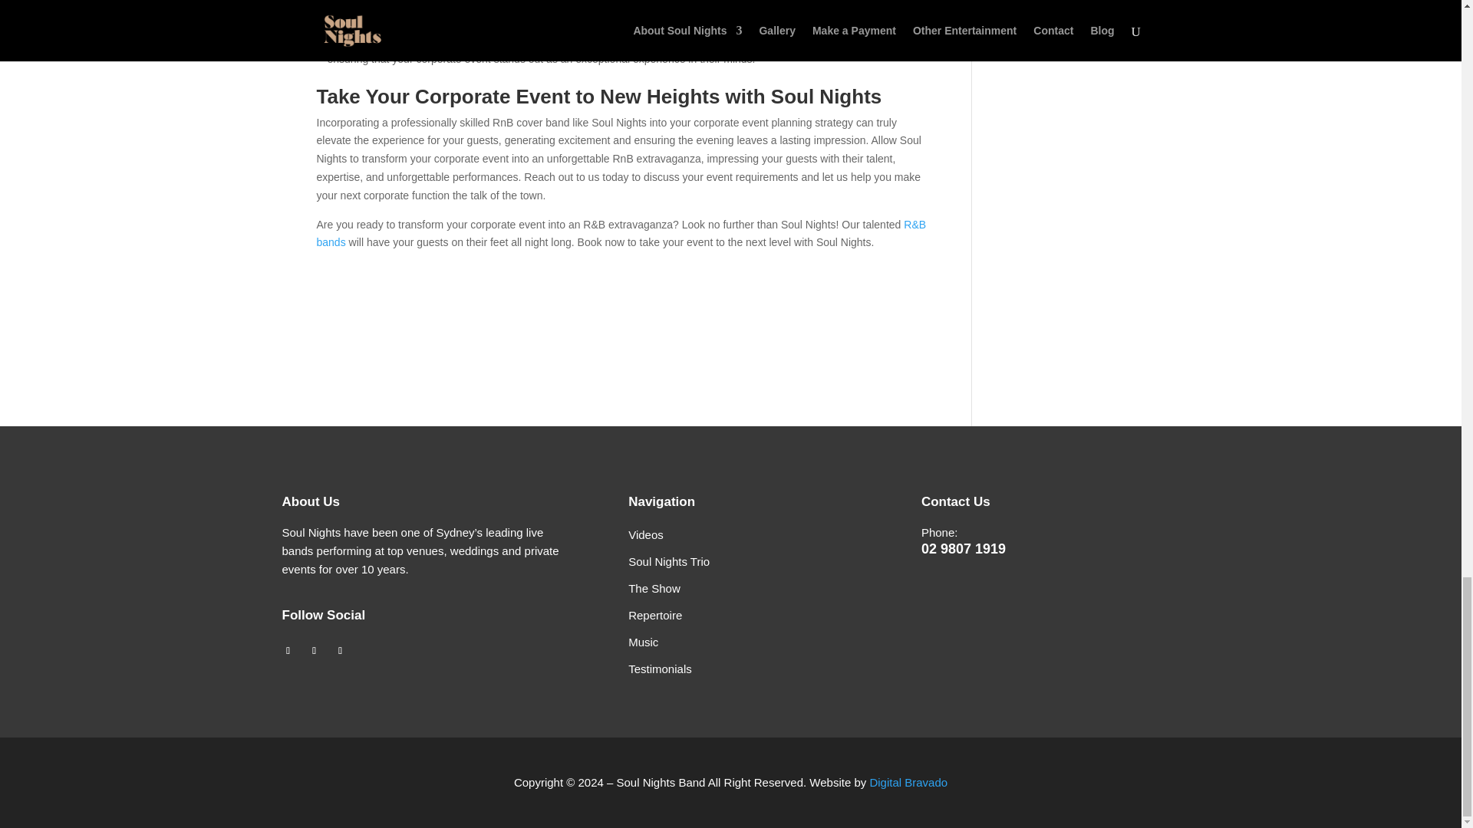 Image resolution: width=1473 pixels, height=828 pixels. Describe the element at coordinates (644, 642) in the screenshot. I see `Music ` at that location.